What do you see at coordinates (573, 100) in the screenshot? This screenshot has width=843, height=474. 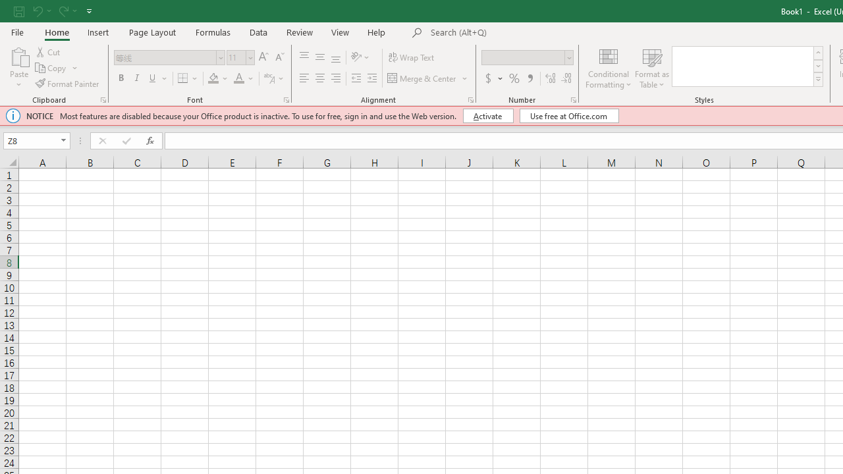 I see `Format Cell Number` at bounding box center [573, 100].